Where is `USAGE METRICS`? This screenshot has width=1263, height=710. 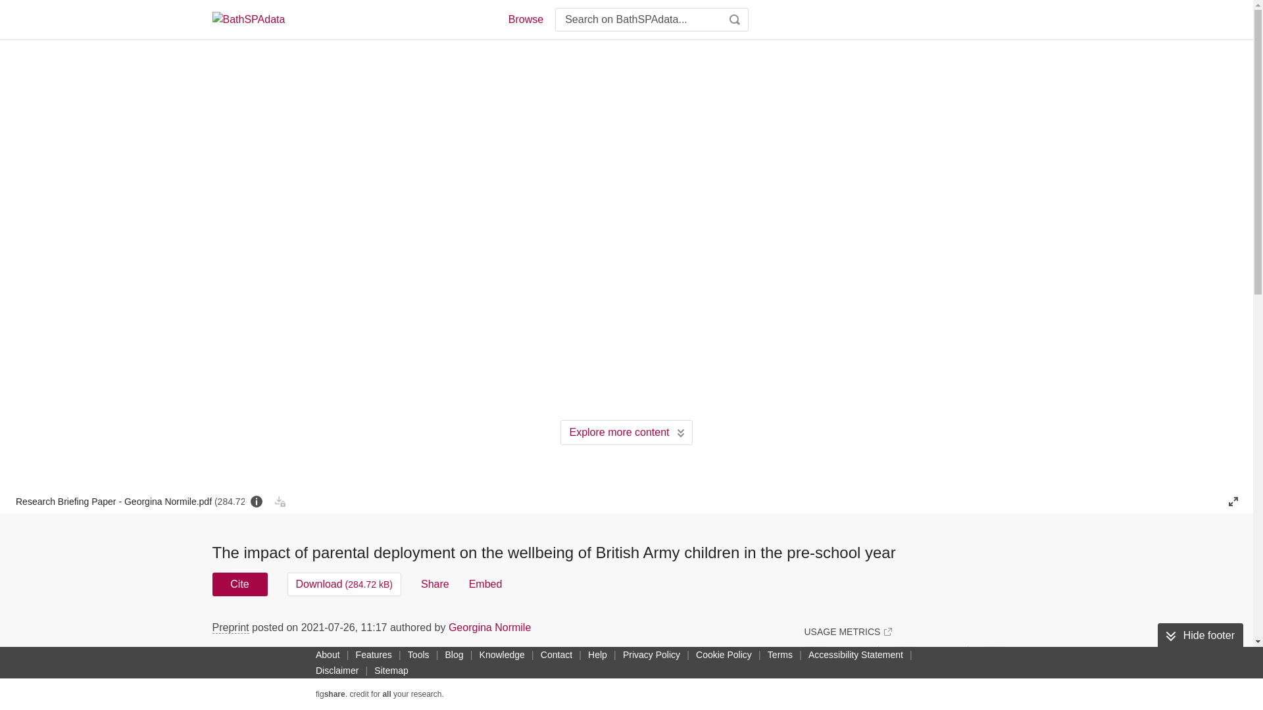 USAGE METRICS is located at coordinates (847, 631).